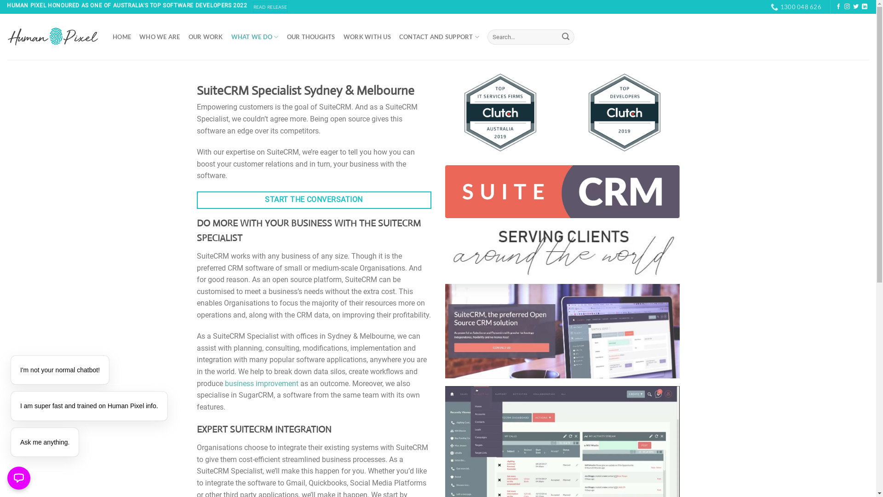 The width and height of the screenshot is (883, 497). What do you see at coordinates (796, 7) in the screenshot?
I see `1300 048 626` at bounding box center [796, 7].